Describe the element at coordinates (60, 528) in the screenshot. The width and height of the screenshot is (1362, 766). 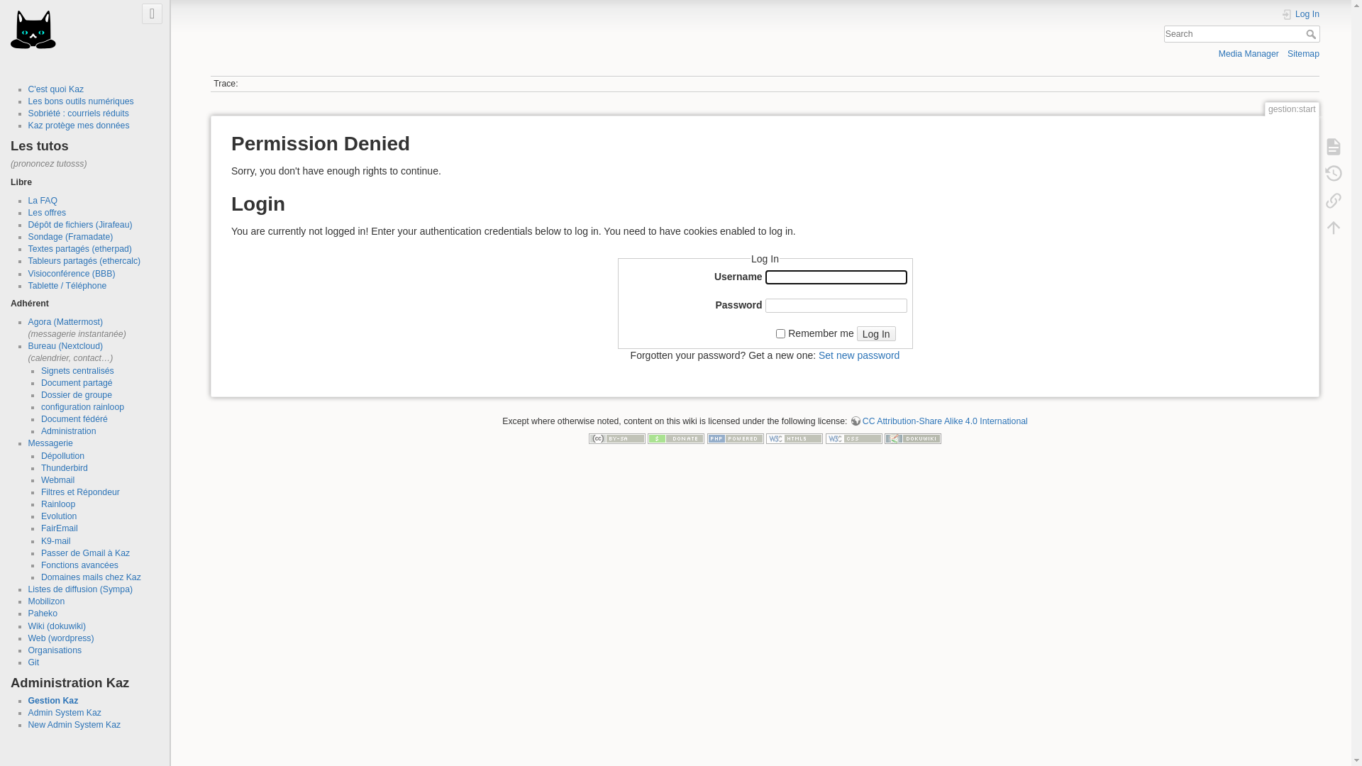
I see `FairEmail` at that location.